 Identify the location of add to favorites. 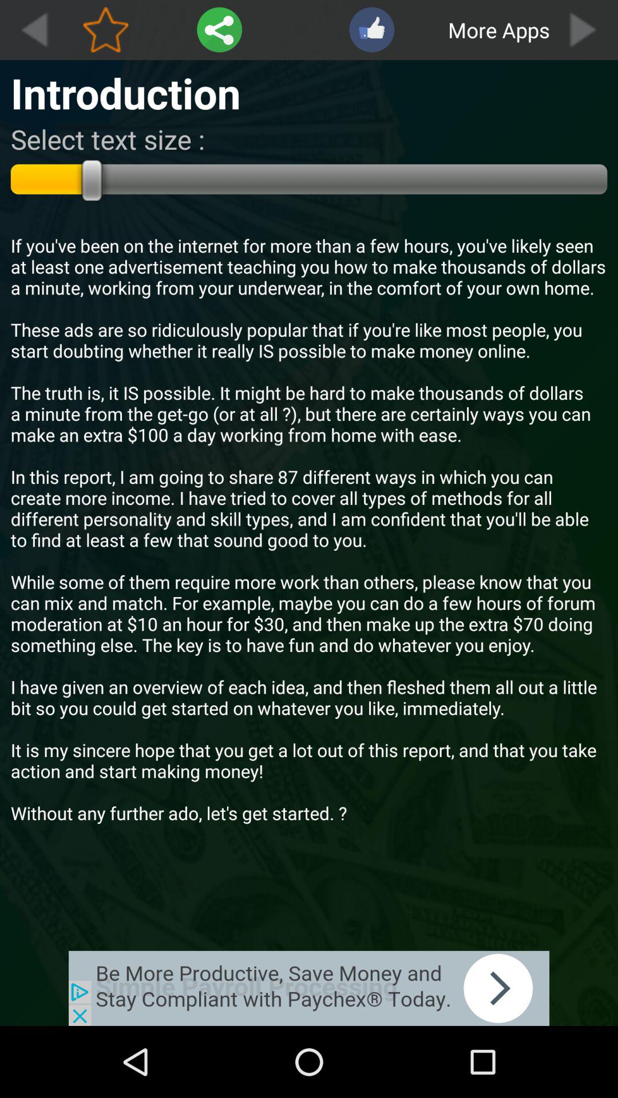
(105, 30).